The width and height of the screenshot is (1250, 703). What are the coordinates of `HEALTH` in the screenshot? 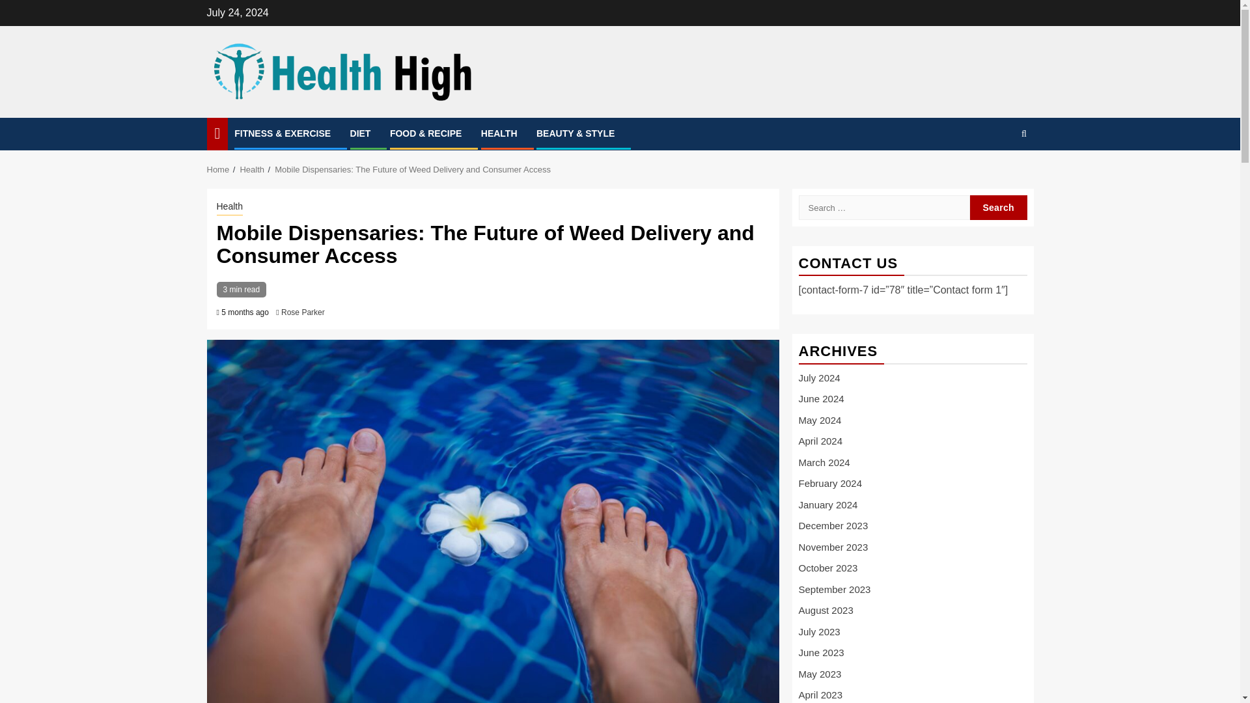 It's located at (499, 133).